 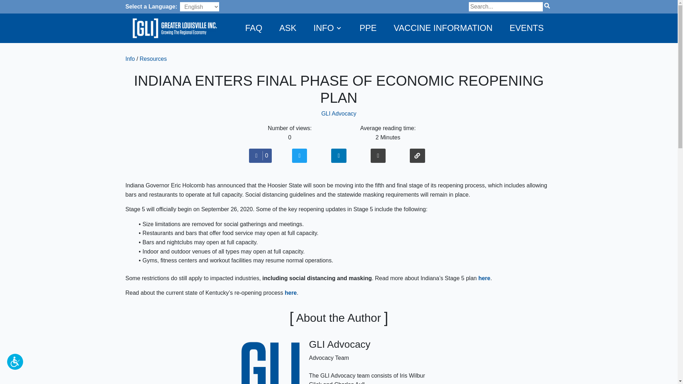 What do you see at coordinates (526, 28) in the screenshot?
I see `EVENTS` at bounding box center [526, 28].